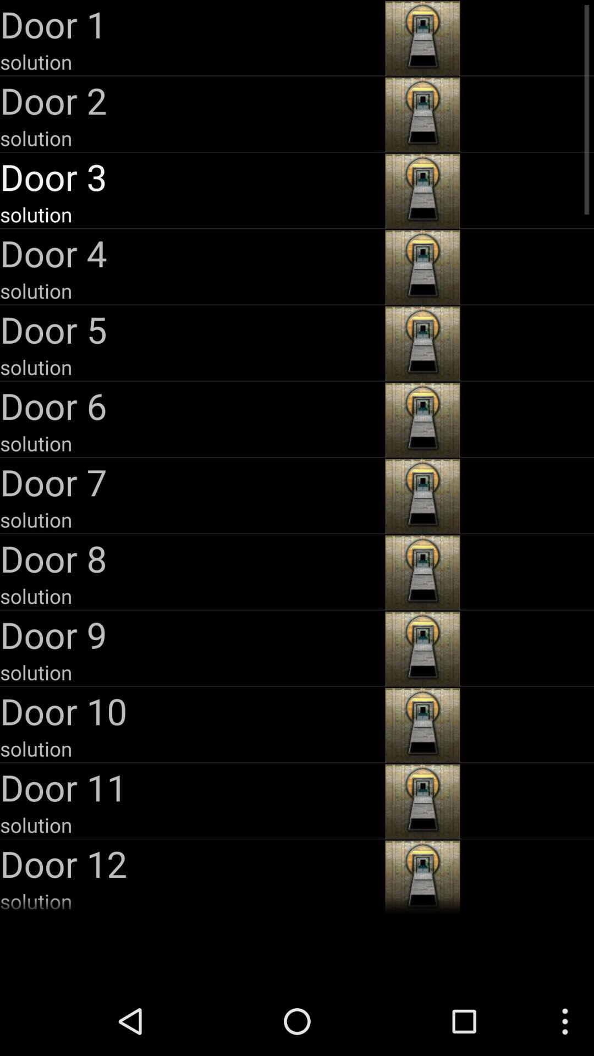 The width and height of the screenshot is (594, 1056). What do you see at coordinates (191, 482) in the screenshot?
I see `tap door 7` at bounding box center [191, 482].